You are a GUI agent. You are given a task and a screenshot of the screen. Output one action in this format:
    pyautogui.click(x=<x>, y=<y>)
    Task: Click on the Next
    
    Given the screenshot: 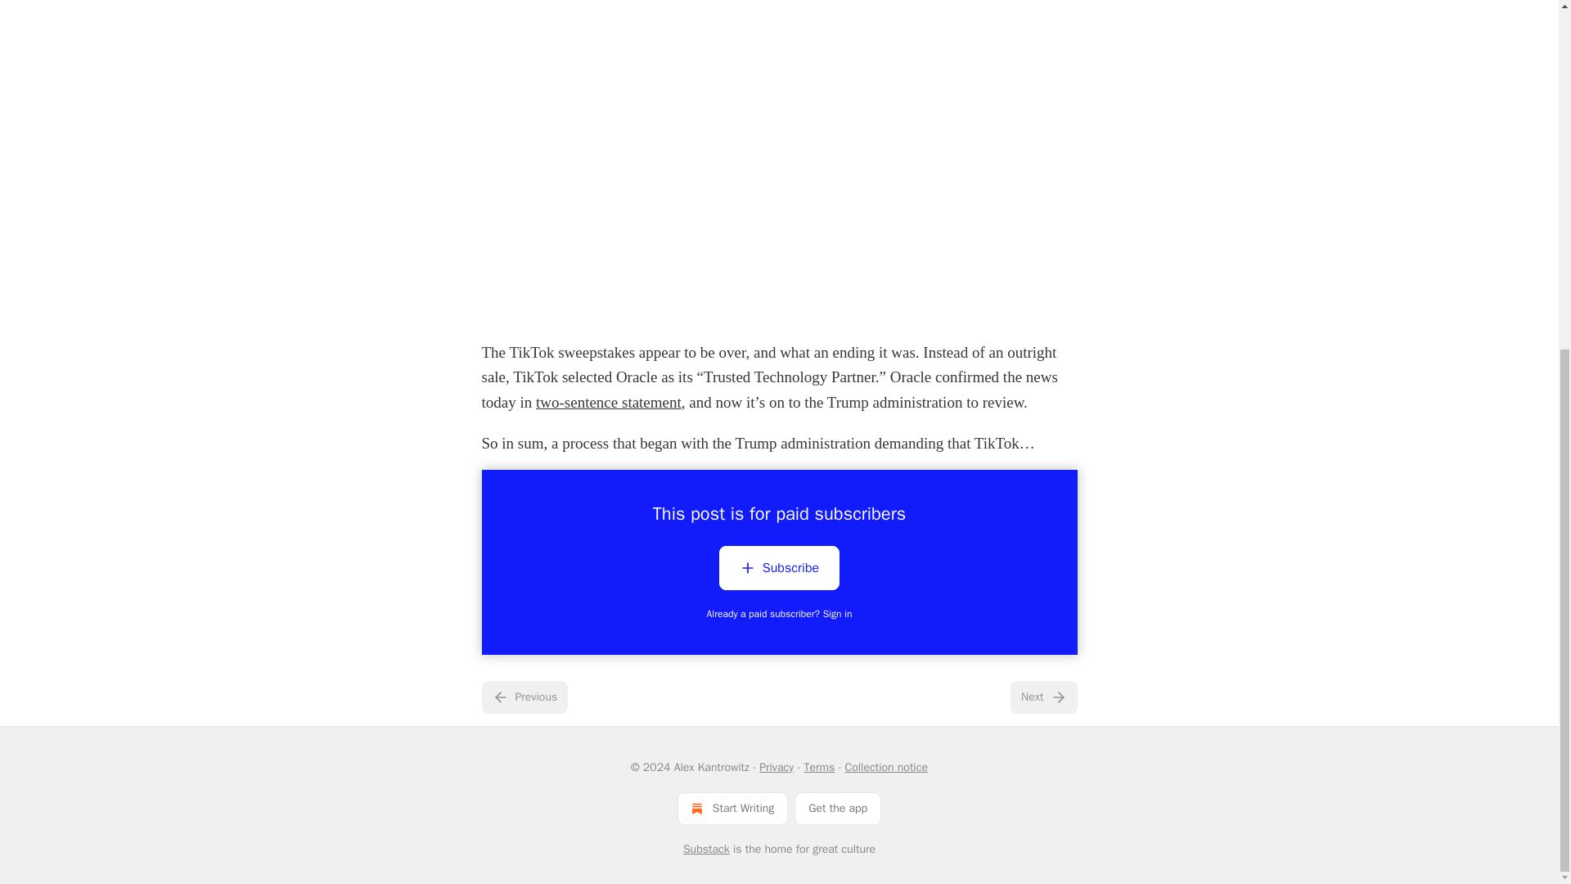 What is the action you would take?
    pyautogui.click(x=1042, y=697)
    